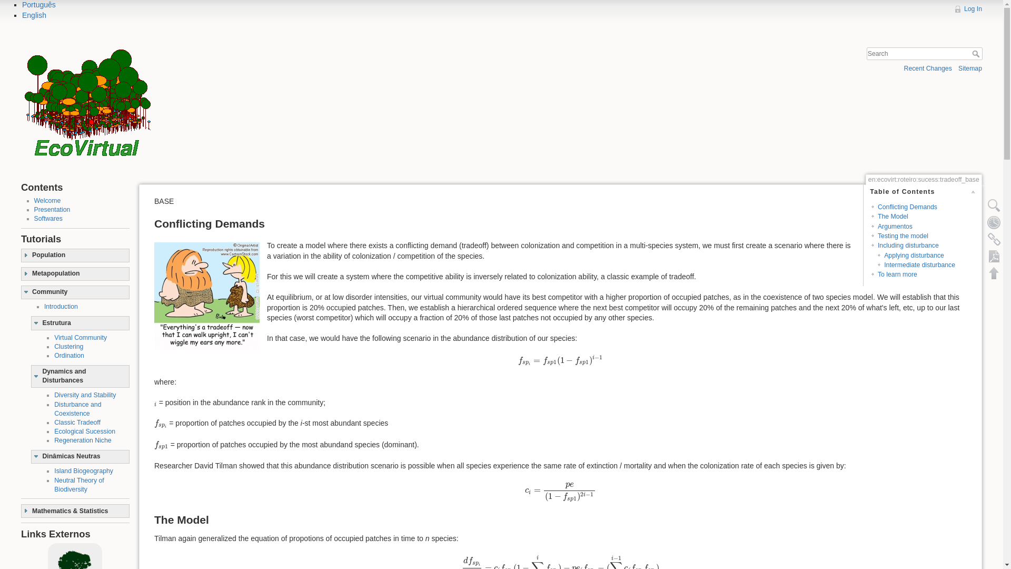  Describe the element at coordinates (68, 347) in the screenshot. I see `Clustering` at that location.